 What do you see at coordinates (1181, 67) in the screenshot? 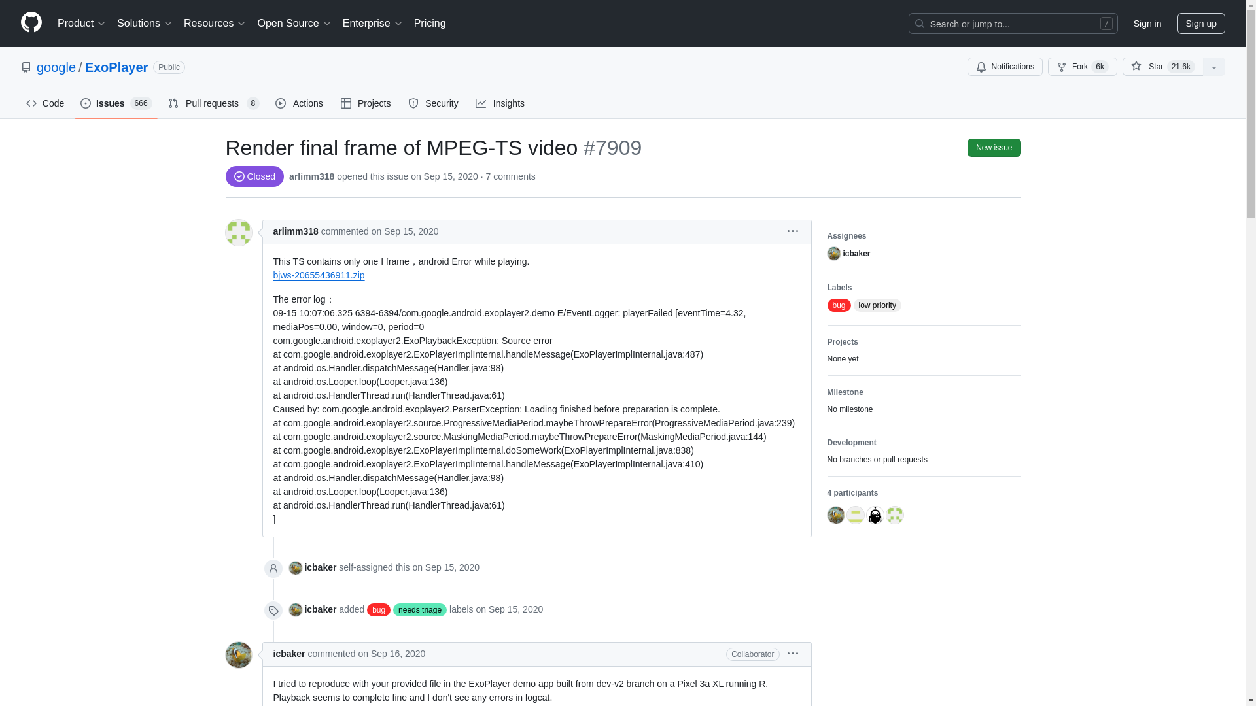
I see `21,644` at bounding box center [1181, 67].